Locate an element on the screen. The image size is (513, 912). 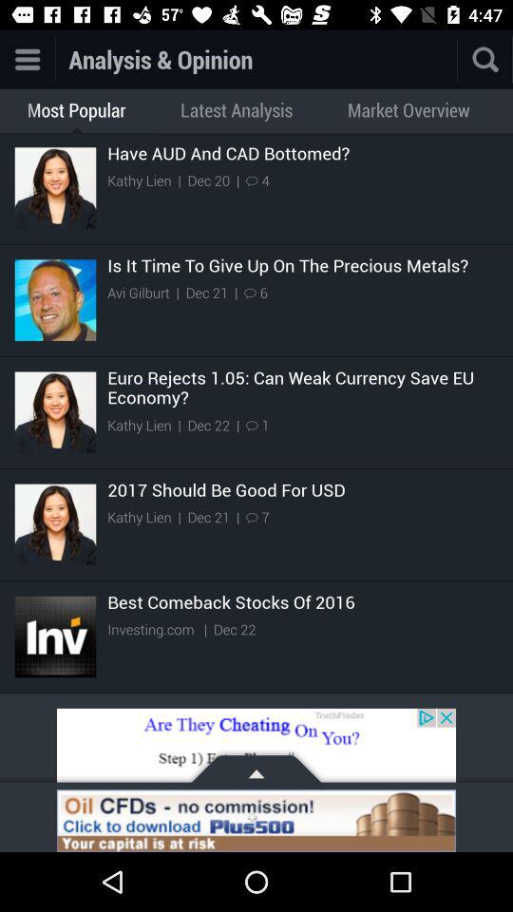
add icone is located at coordinates (256, 821).